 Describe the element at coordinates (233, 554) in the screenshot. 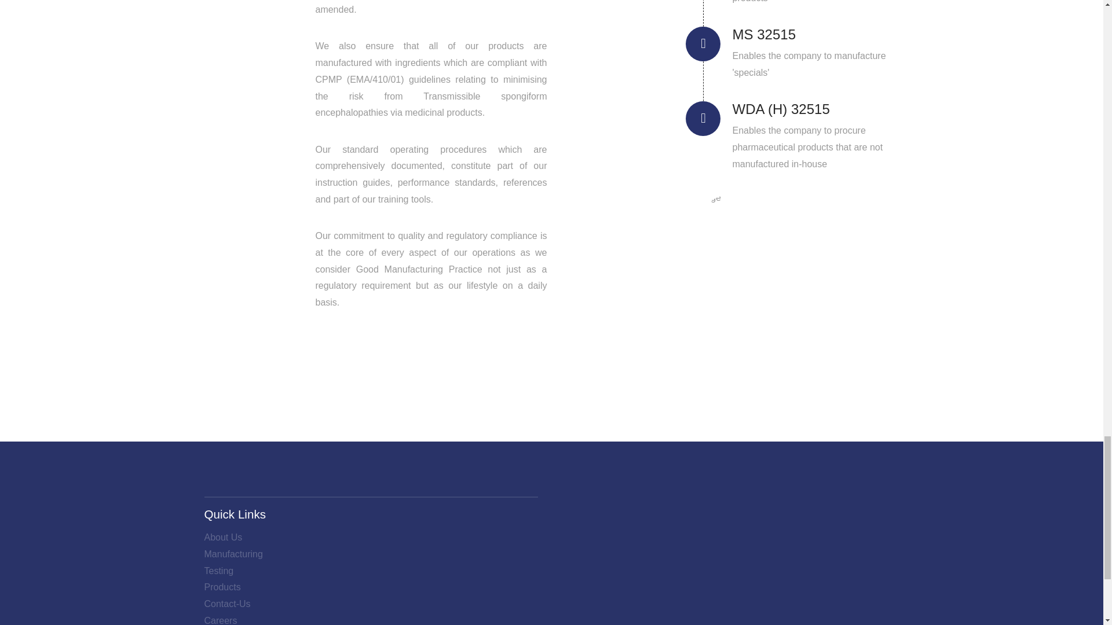

I see `Manufacturing` at that location.